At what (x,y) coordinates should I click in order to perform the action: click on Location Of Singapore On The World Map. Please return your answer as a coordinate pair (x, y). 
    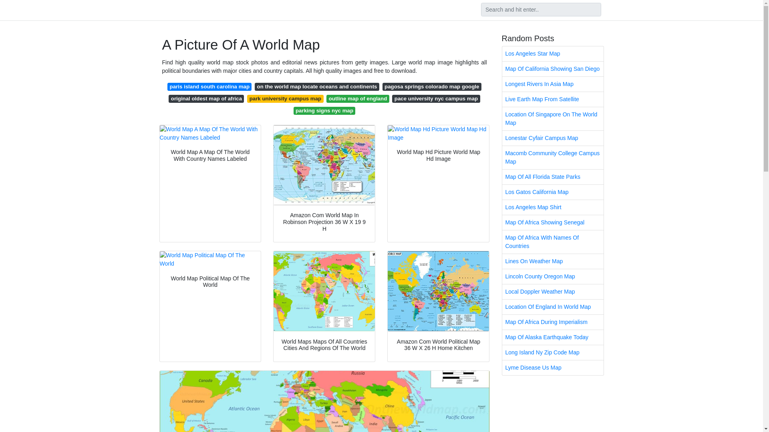
    Looking at the image, I should click on (553, 118).